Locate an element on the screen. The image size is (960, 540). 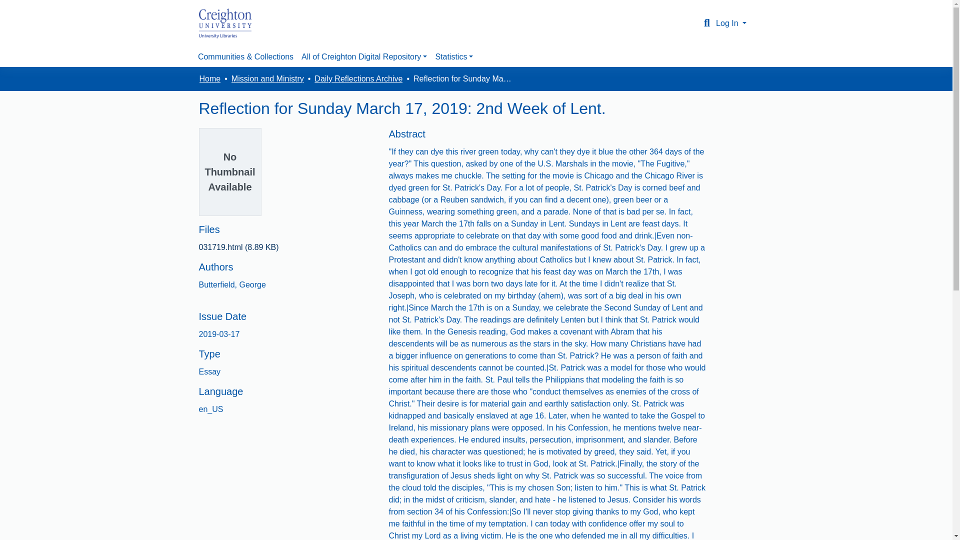
All of Creighton Digital Repository is located at coordinates (364, 56).